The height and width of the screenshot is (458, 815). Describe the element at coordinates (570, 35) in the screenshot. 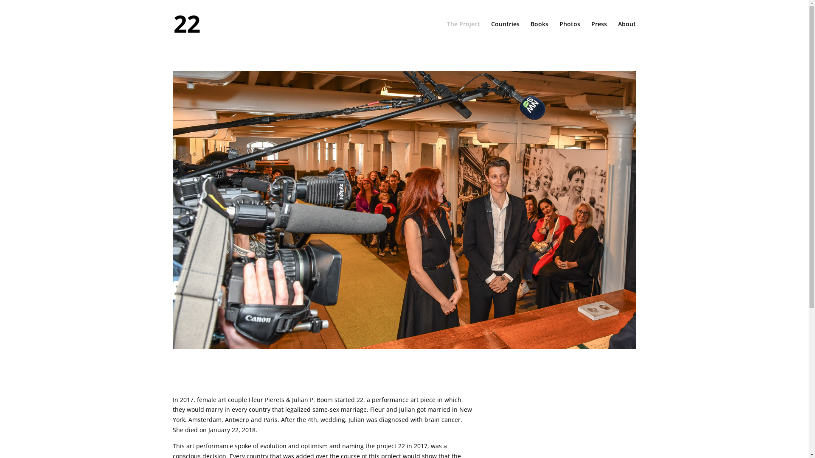

I see `Photos` at that location.